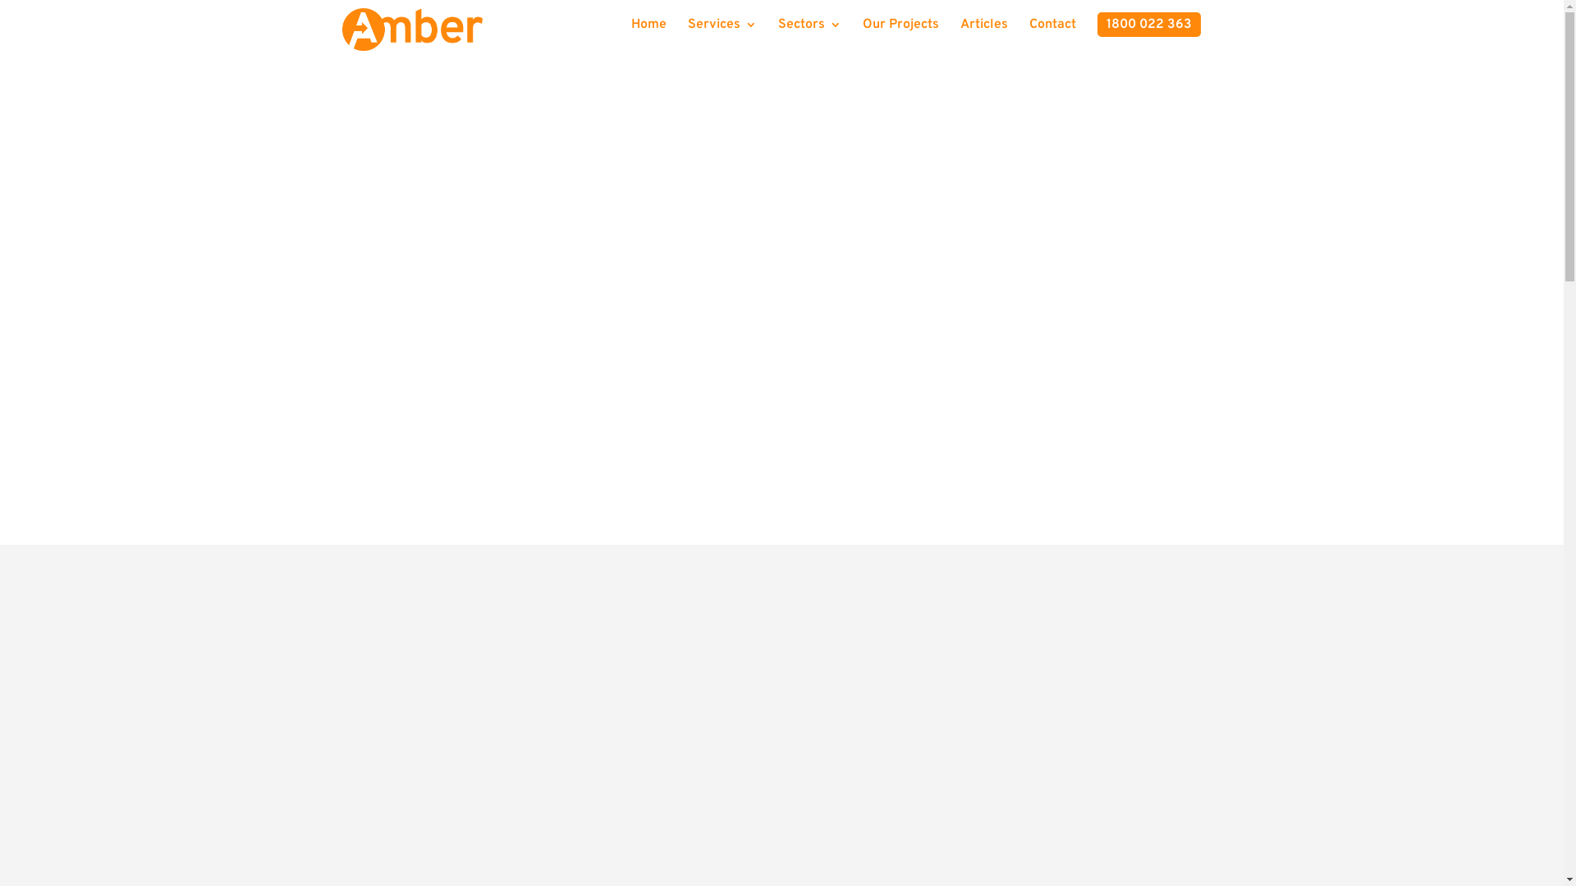 Image resolution: width=1576 pixels, height=886 pixels. What do you see at coordinates (984, 31) in the screenshot?
I see `Articles` at bounding box center [984, 31].